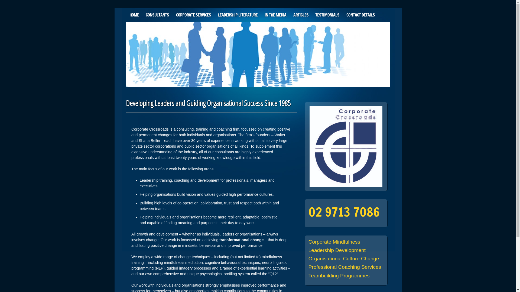  I want to click on Leadership Development, so click(337, 250).